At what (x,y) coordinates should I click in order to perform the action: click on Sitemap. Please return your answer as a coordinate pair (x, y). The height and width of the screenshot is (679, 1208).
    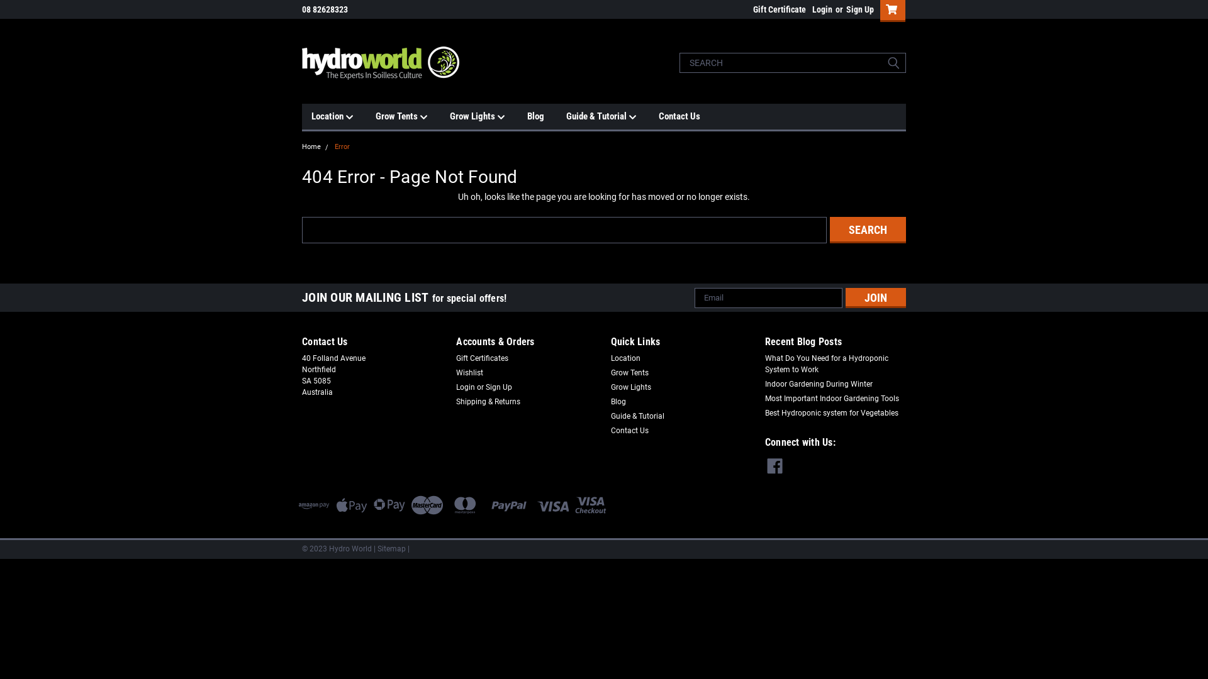
    Looking at the image, I should click on (391, 549).